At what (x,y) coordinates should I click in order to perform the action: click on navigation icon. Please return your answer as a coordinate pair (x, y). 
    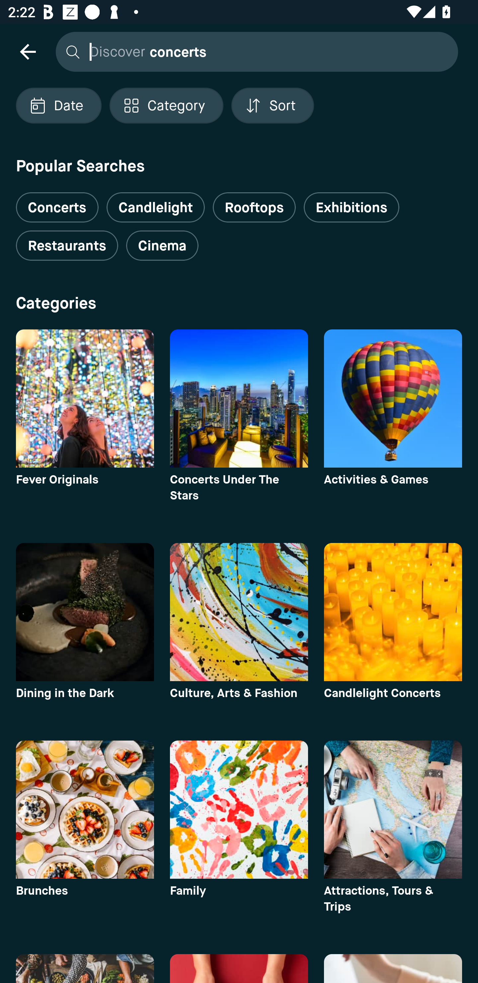
    Looking at the image, I should click on (28, 51).